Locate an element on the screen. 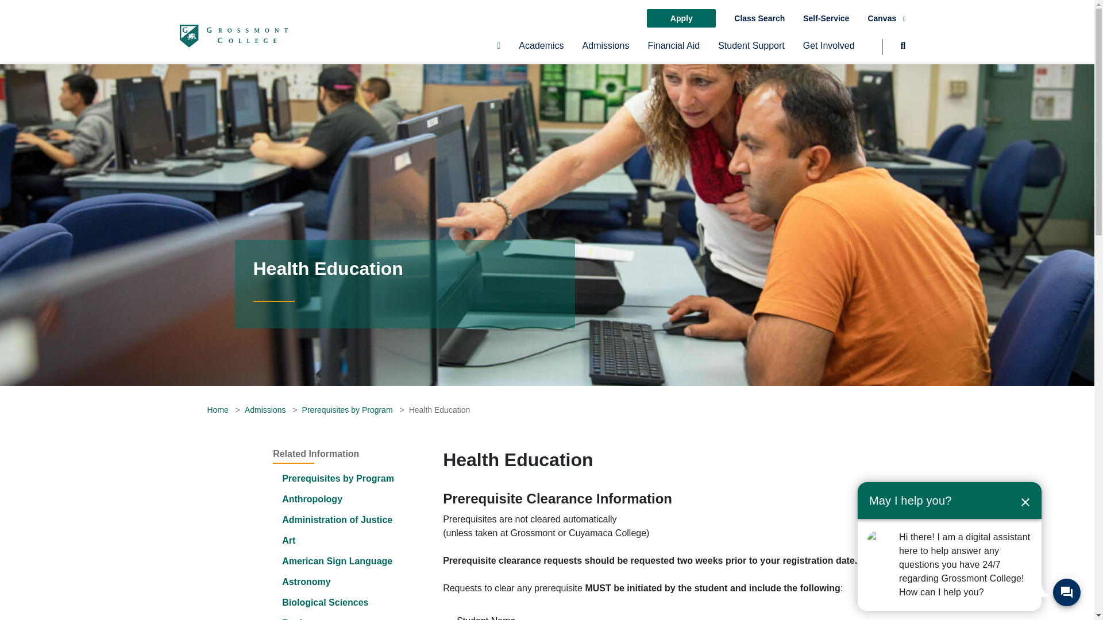  Search Button is located at coordinates (894, 51).